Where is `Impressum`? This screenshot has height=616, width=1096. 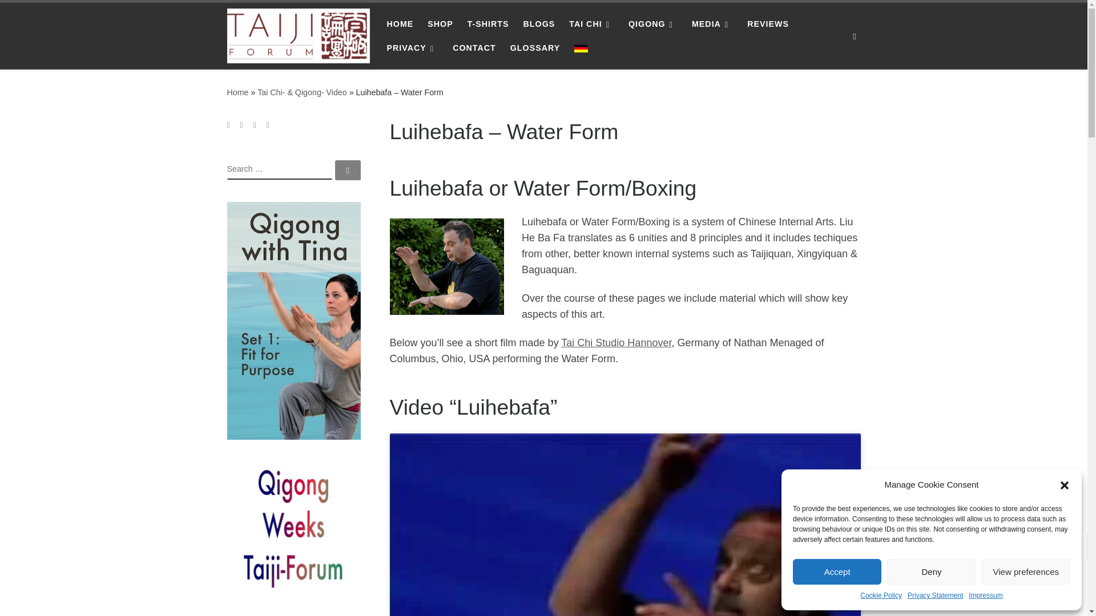
Impressum is located at coordinates (985, 595).